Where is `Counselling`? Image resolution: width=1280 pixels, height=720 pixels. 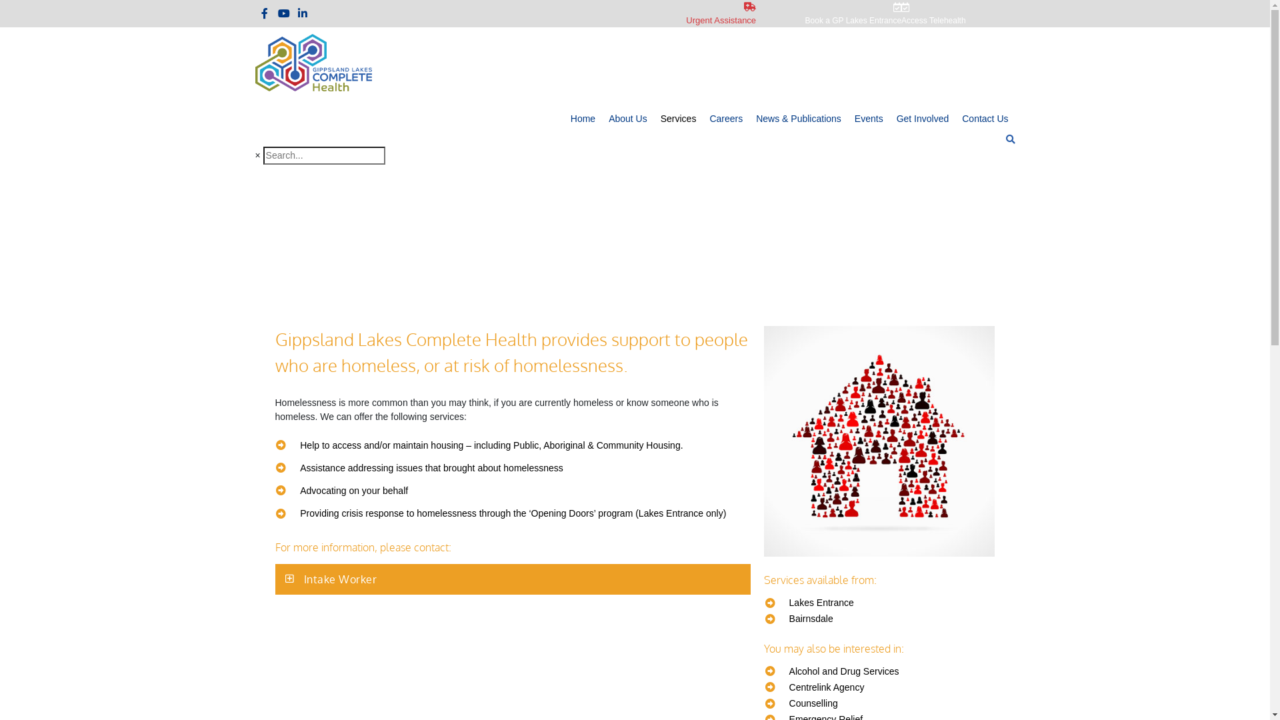 Counselling is located at coordinates (880, 703).